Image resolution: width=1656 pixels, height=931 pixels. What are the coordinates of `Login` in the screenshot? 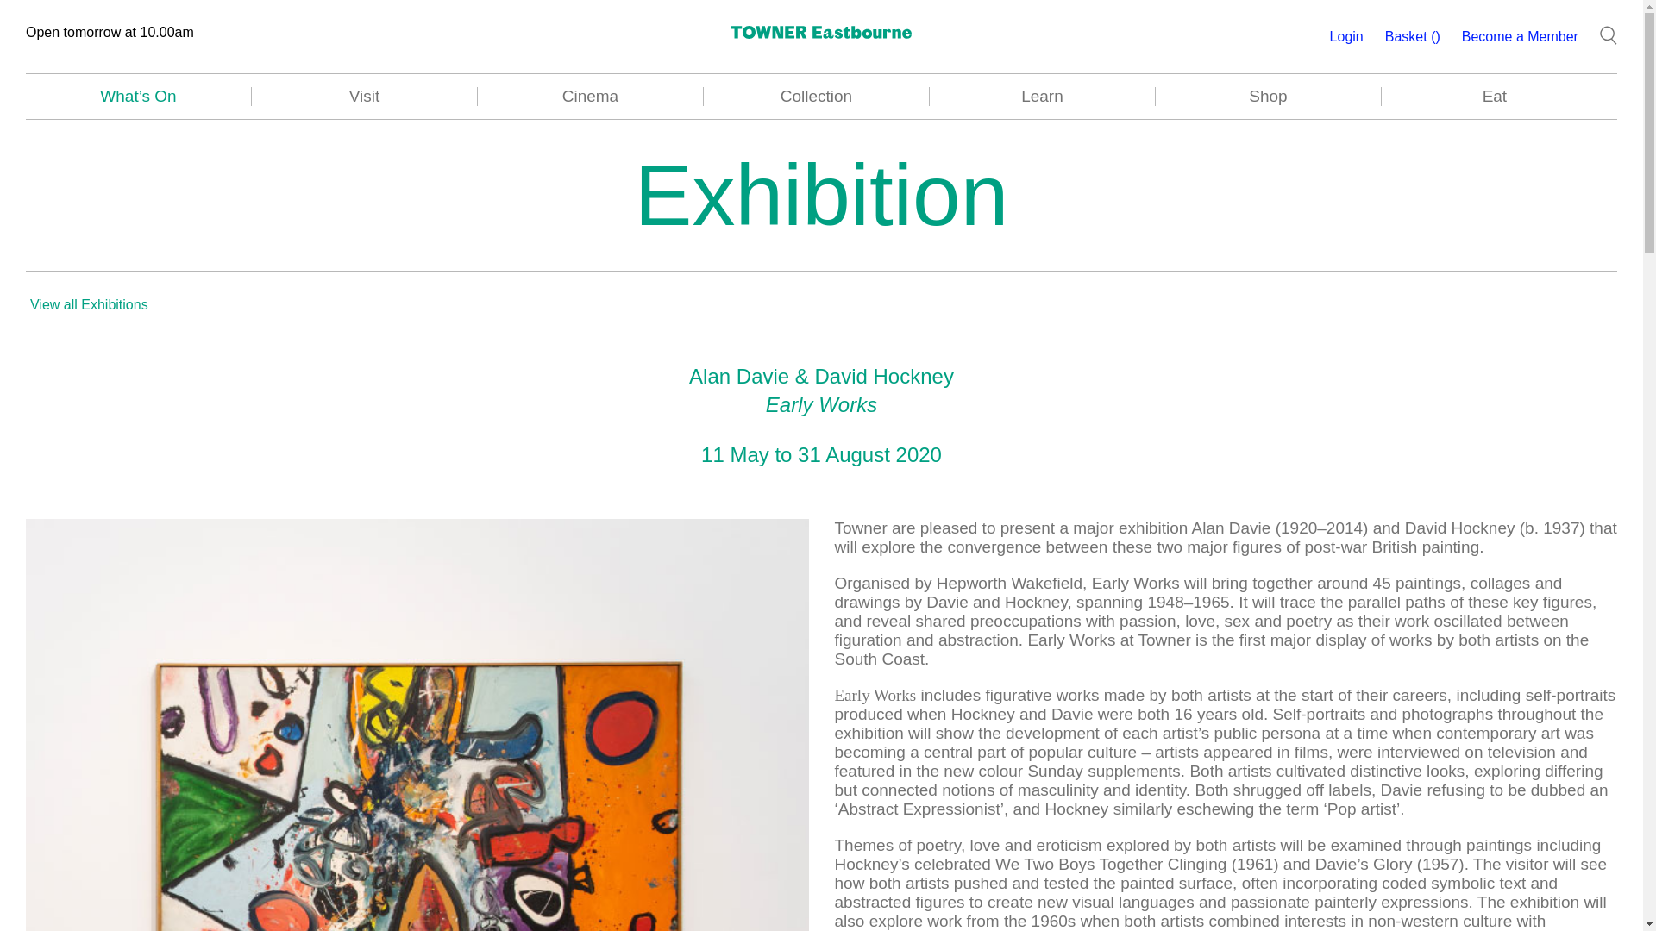 It's located at (1345, 36).